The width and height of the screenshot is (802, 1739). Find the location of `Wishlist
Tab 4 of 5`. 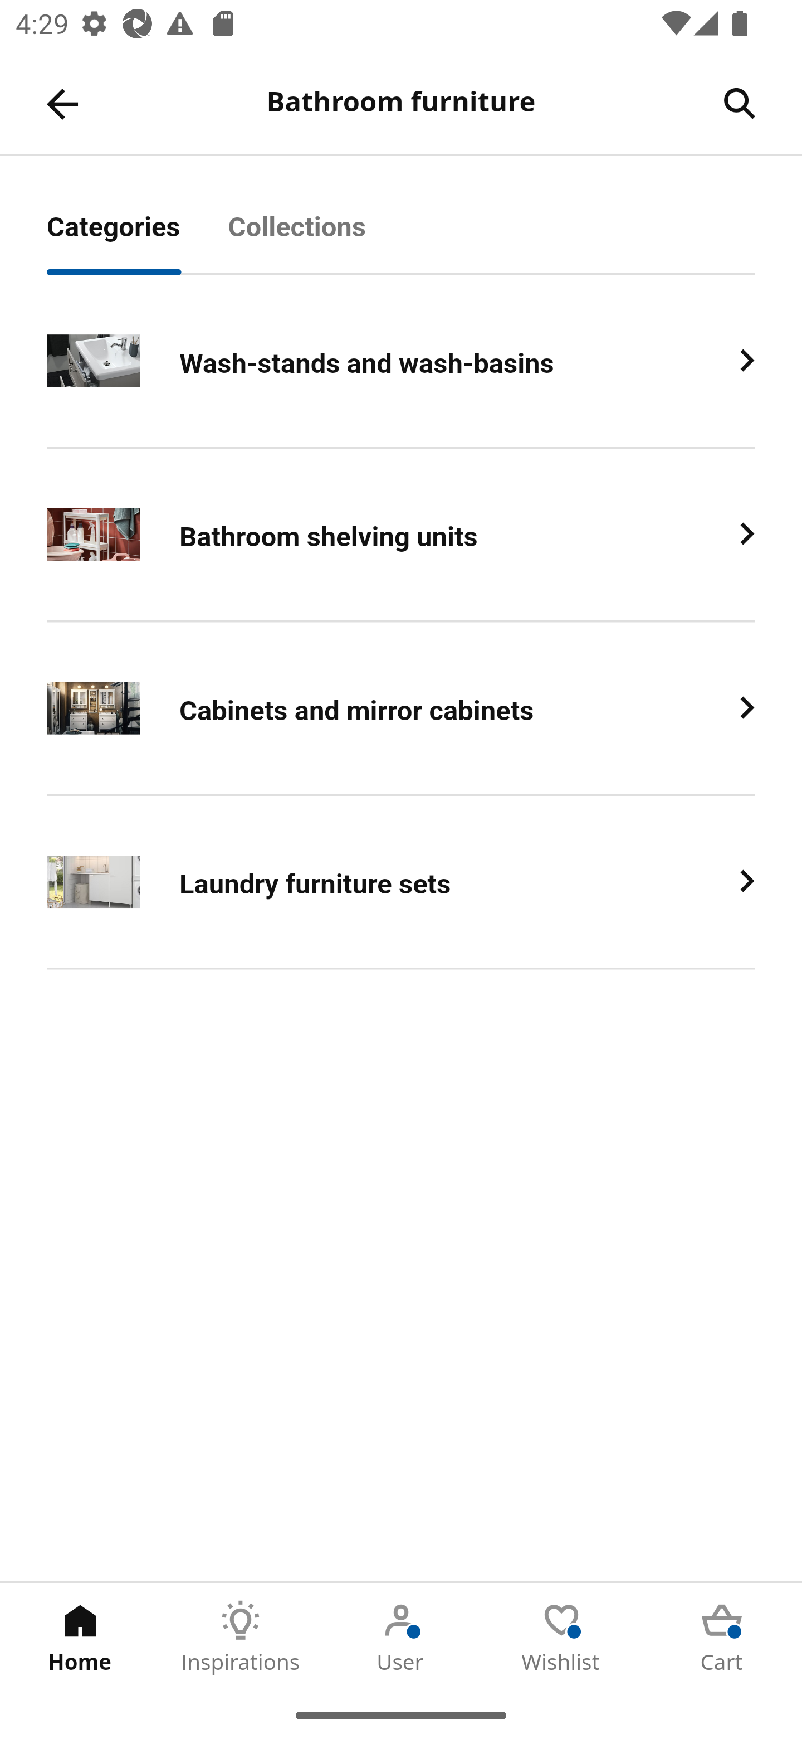

Wishlist
Tab 4 of 5 is located at coordinates (561, 1637).